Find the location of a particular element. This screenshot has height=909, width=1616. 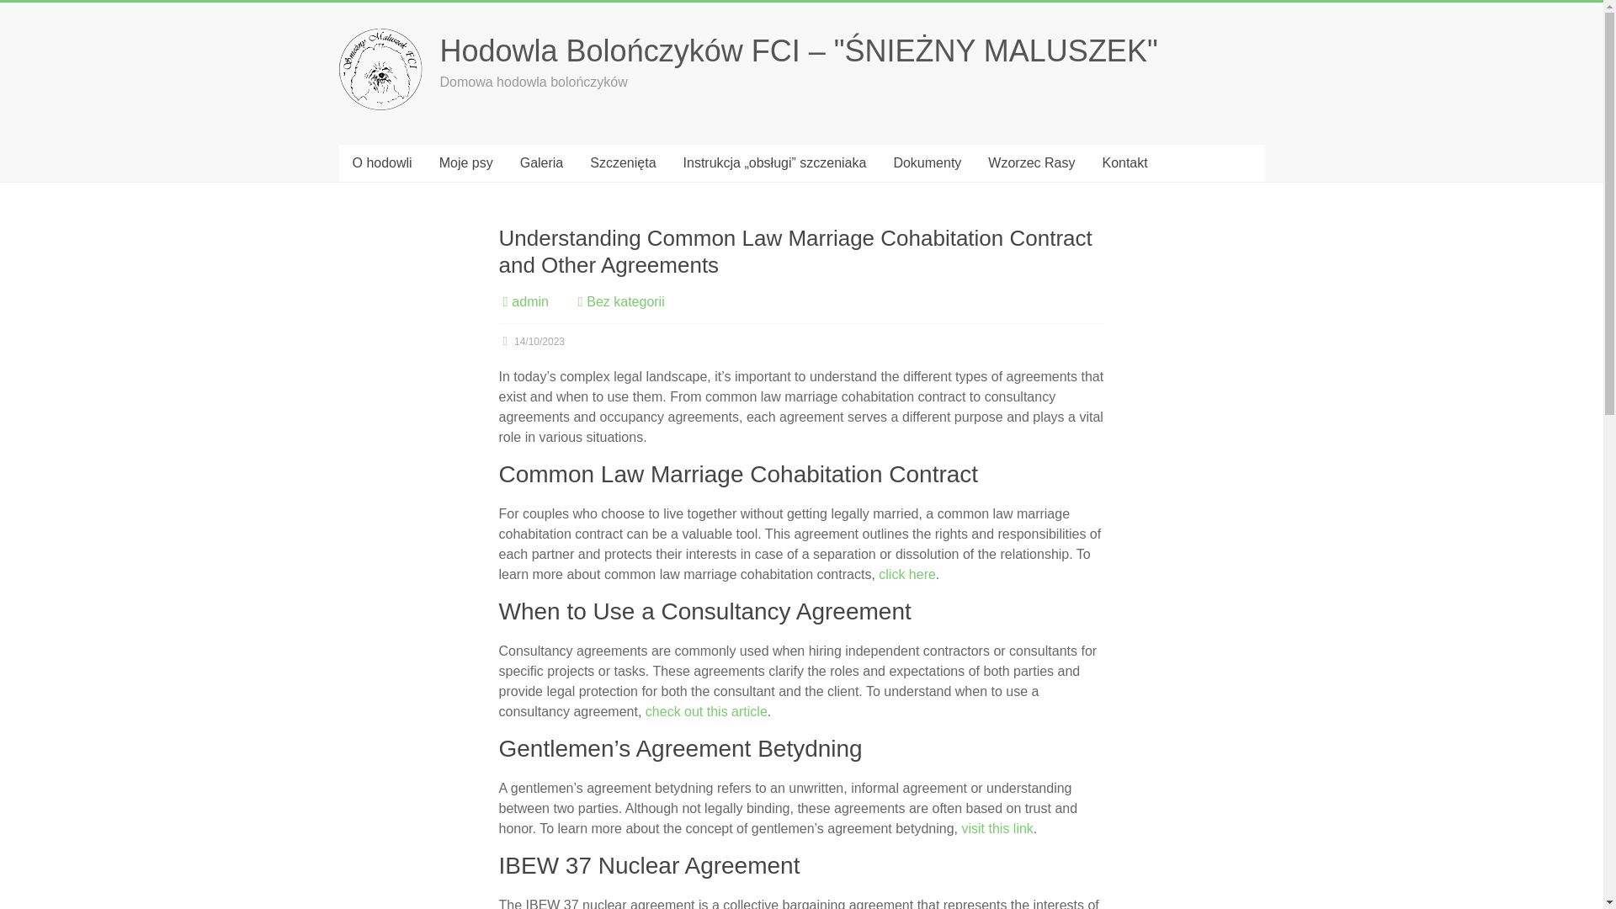

click here is located at coordinates (907, 574).